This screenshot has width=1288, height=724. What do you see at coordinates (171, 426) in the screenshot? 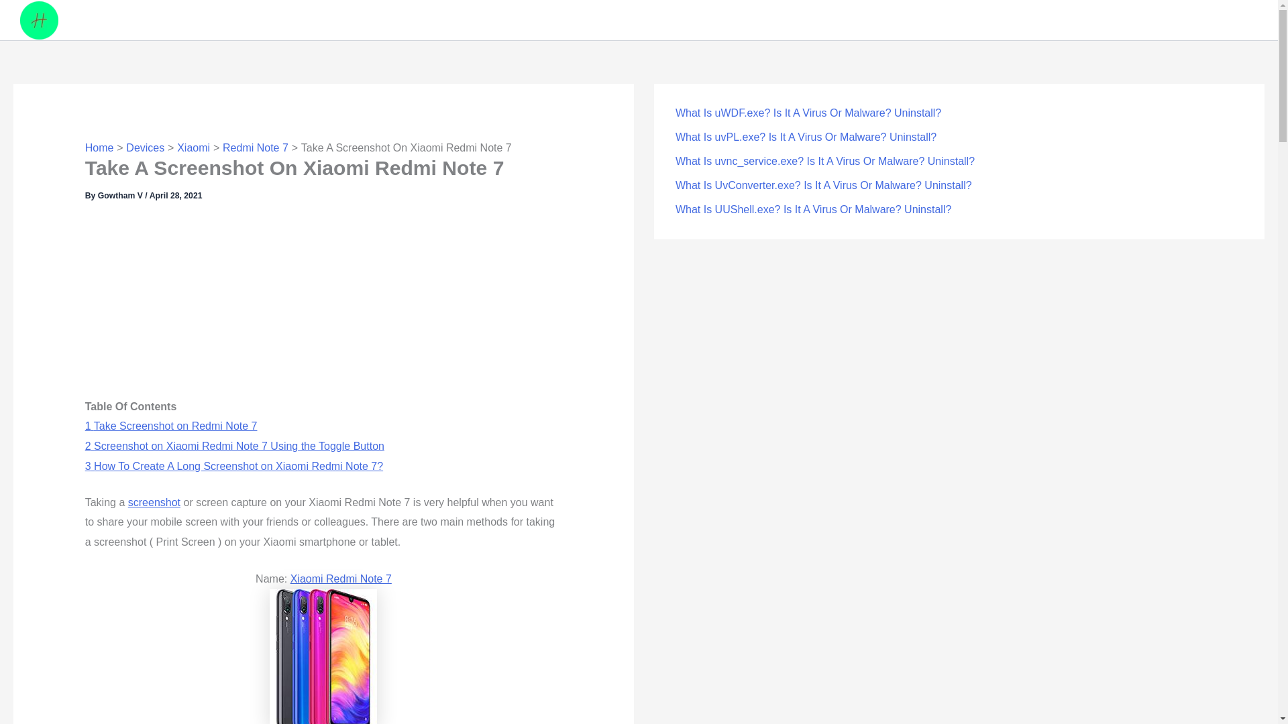
I see `1 Take Screenshot on Redmi Note 7` at bounding box center [171, 426].